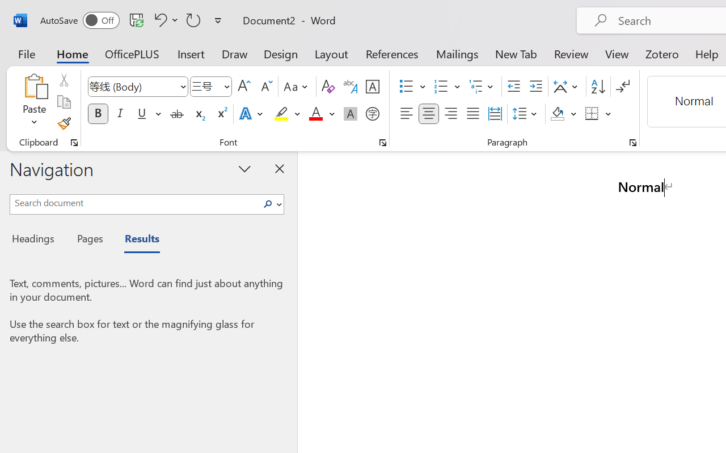 The width and height of the screenshot is (726, 453). Describe the element at coordinates (571, 53) in the screenshot. I see `Review` at that location.